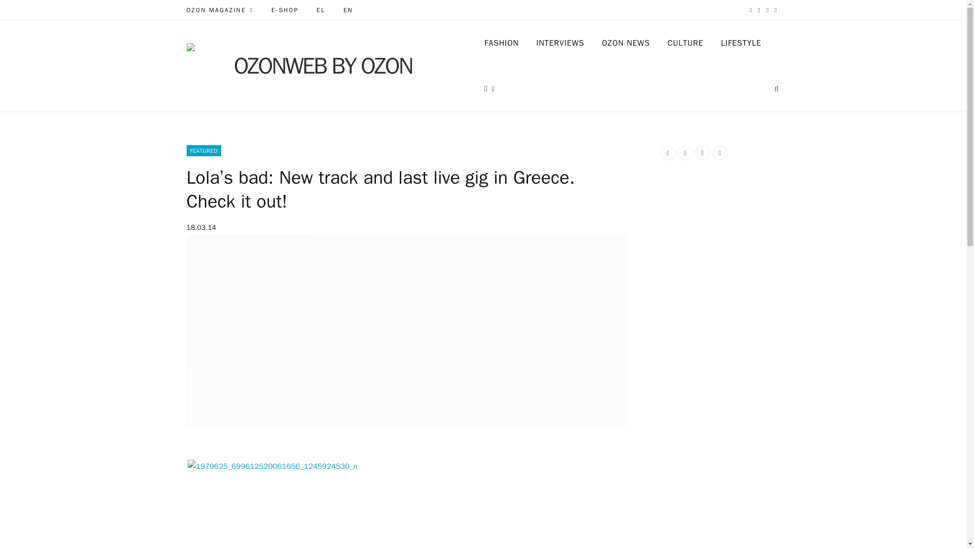  I want to click on EN, so click(348, 10).